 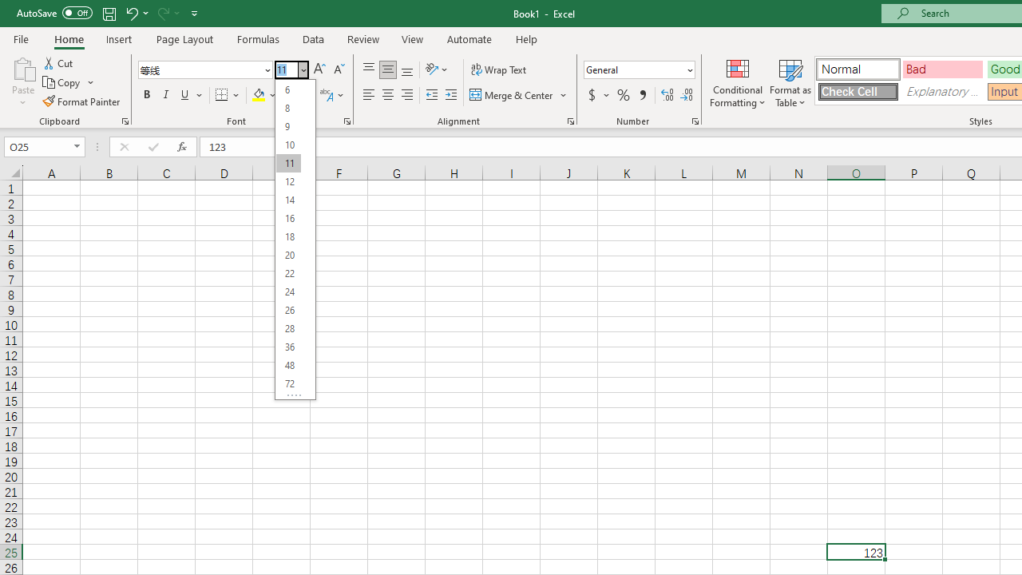 I want to click on Merge & Center, so click(x=519, y=96).